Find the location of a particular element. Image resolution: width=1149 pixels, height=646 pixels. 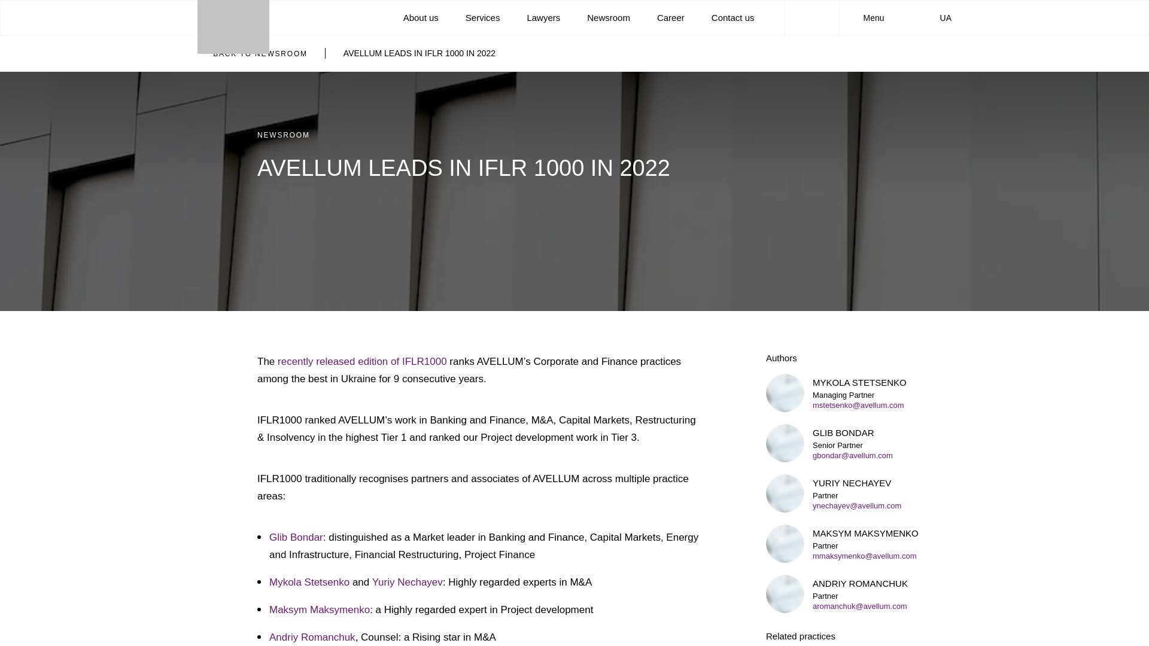

Career is located at coordinates (671, 17).